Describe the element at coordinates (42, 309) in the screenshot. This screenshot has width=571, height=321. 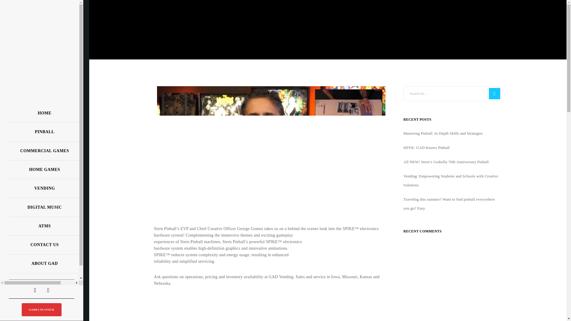
I see `GAMES IN STOCK` at that location.